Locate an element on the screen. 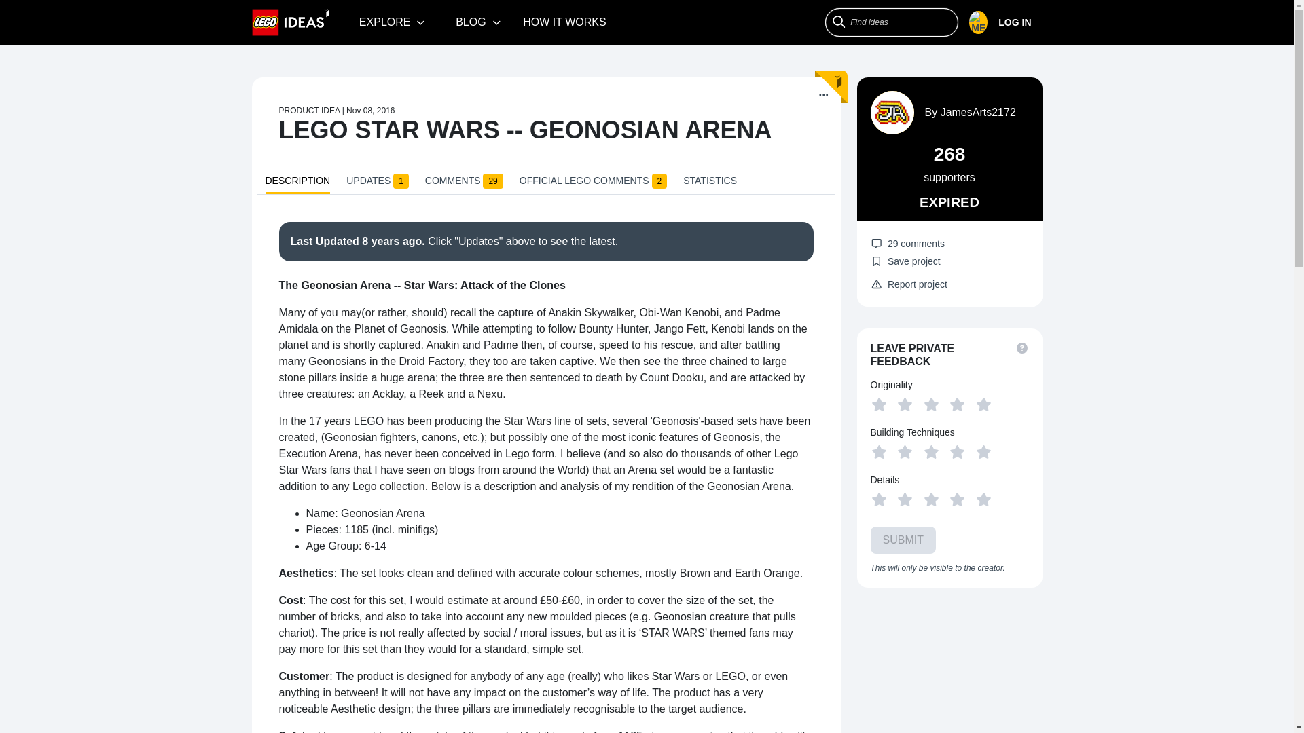  LOG IN is located at coordinates (1005, 22).